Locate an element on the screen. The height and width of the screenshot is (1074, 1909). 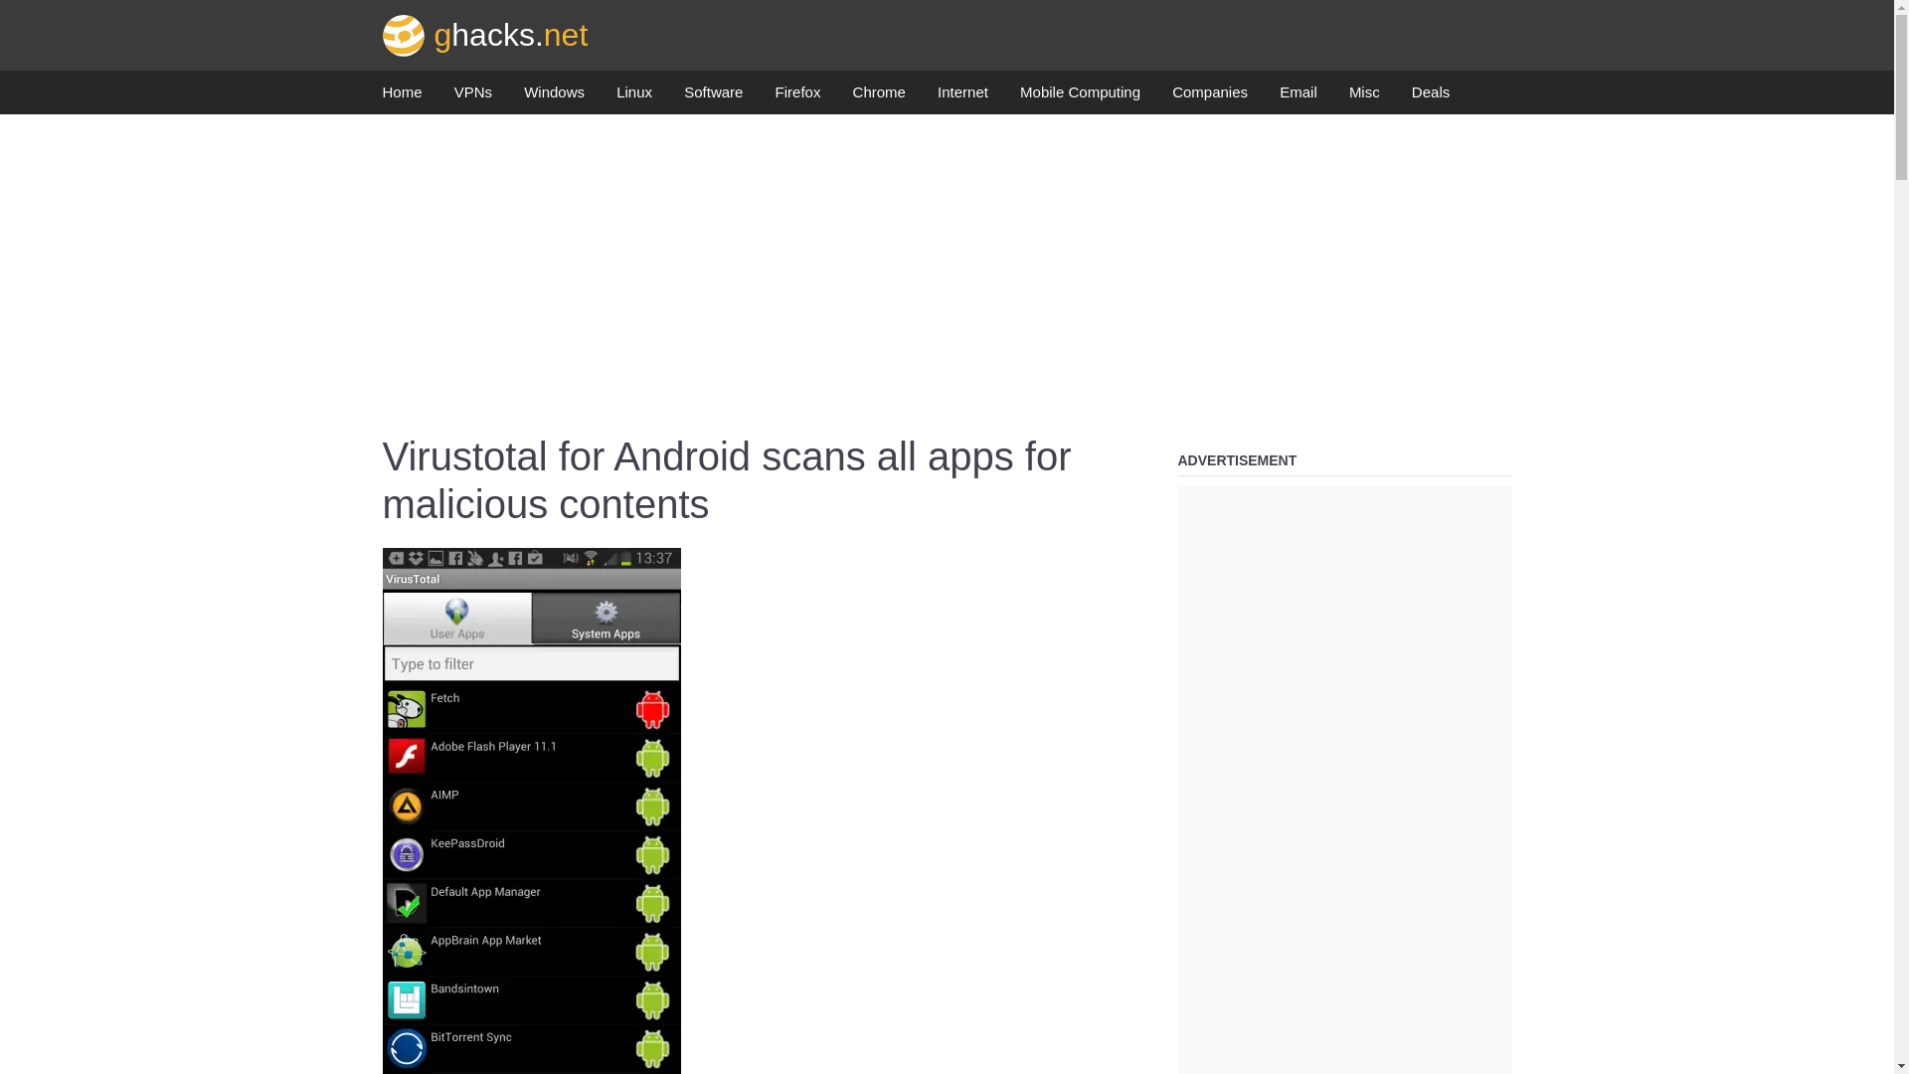
Misc is located at coordinates (1364, 97).